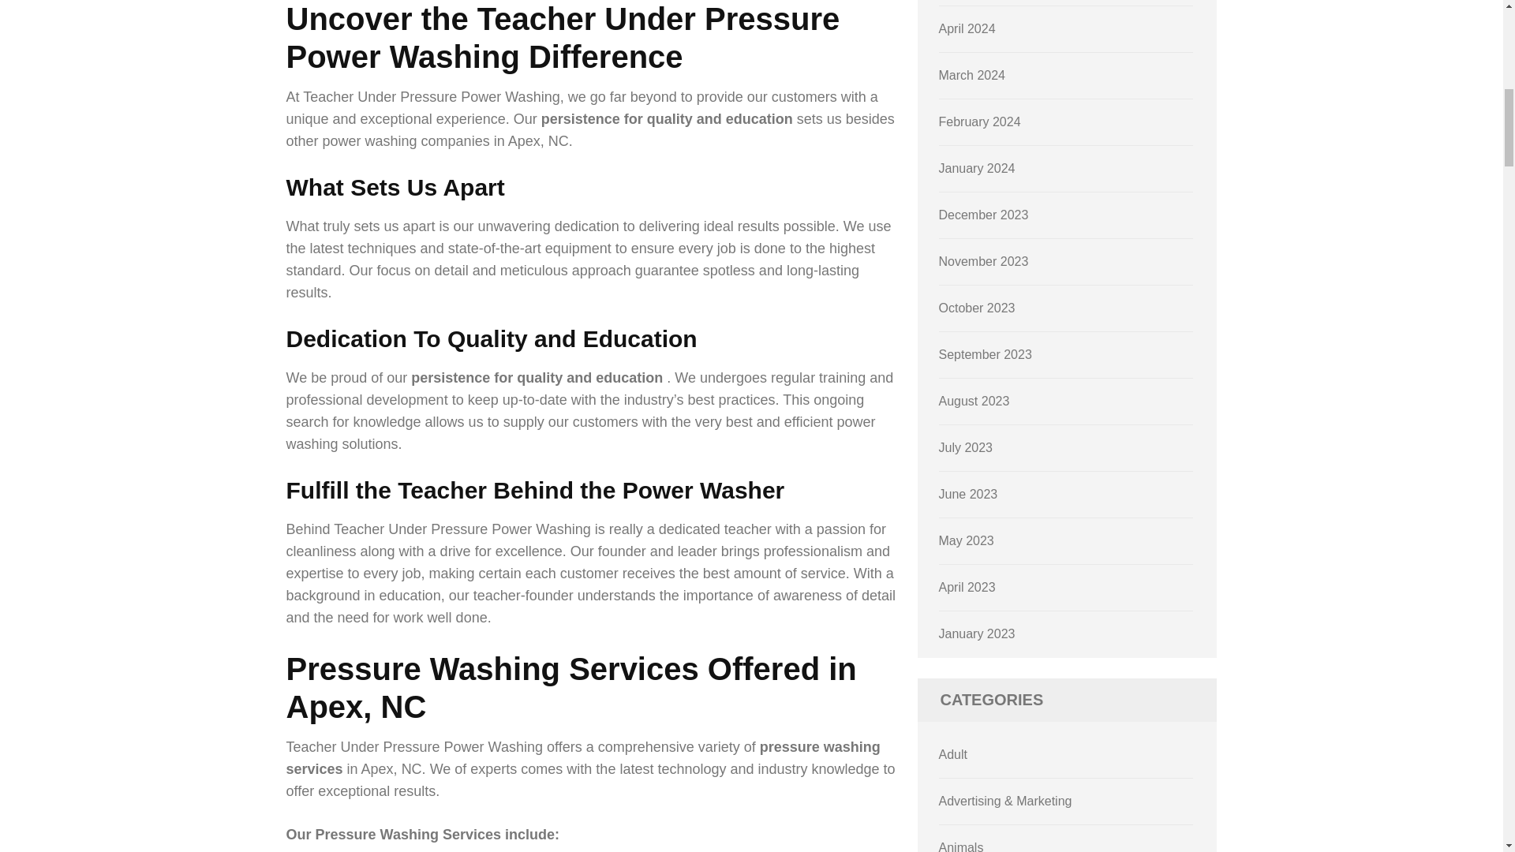 The image size is (1515, 852). I want to click on June 2023, so click(969, 494).